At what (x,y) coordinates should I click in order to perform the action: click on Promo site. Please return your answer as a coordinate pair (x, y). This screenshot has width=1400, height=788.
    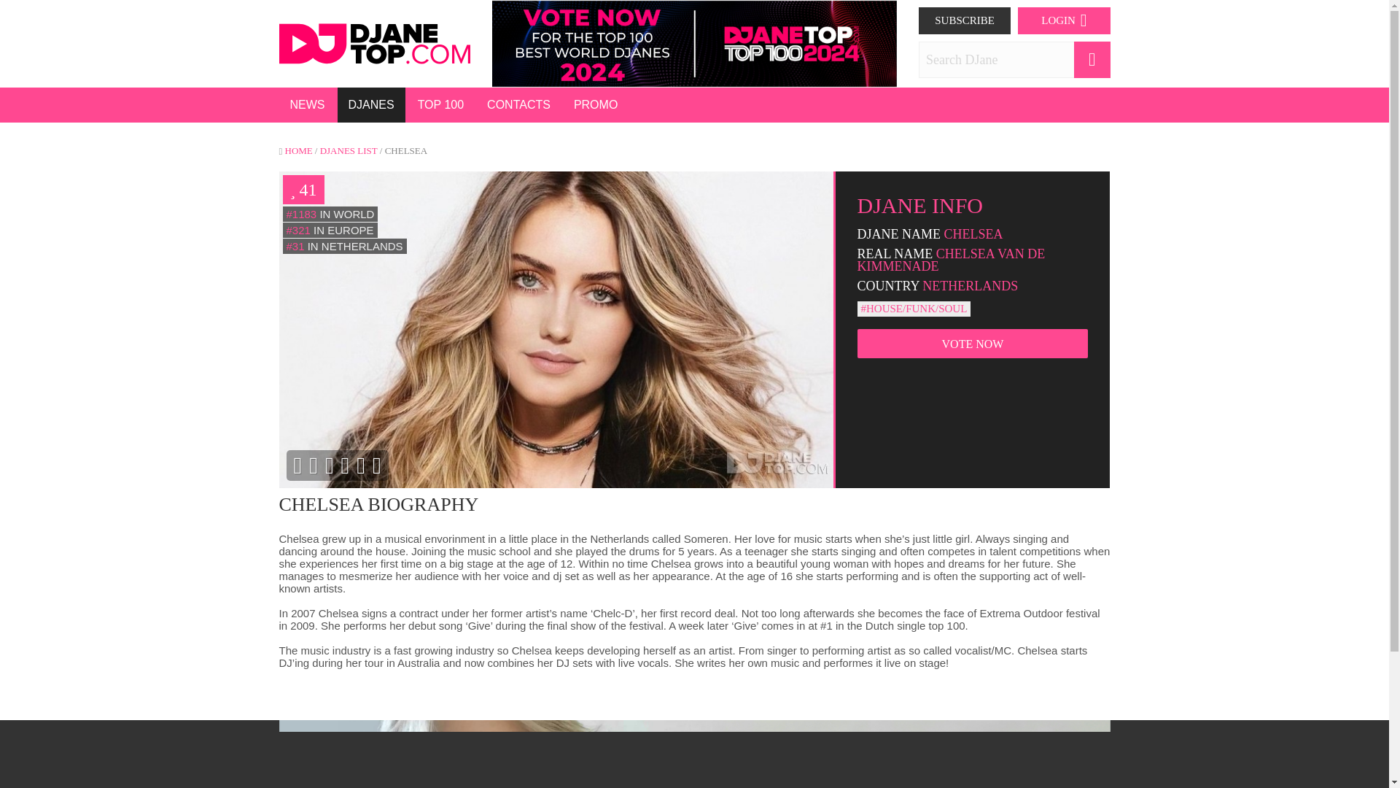
    Looking at the image, I should click on (694, 44).